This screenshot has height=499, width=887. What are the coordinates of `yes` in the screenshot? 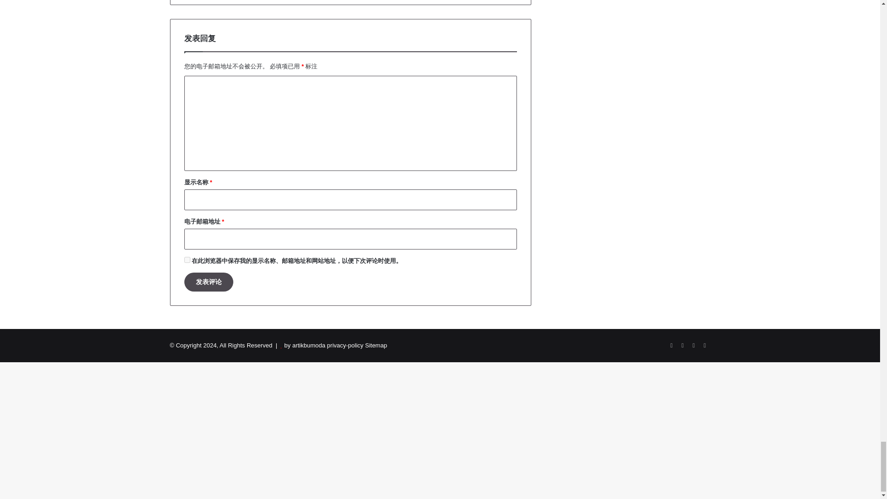 It's located at (187, 260).